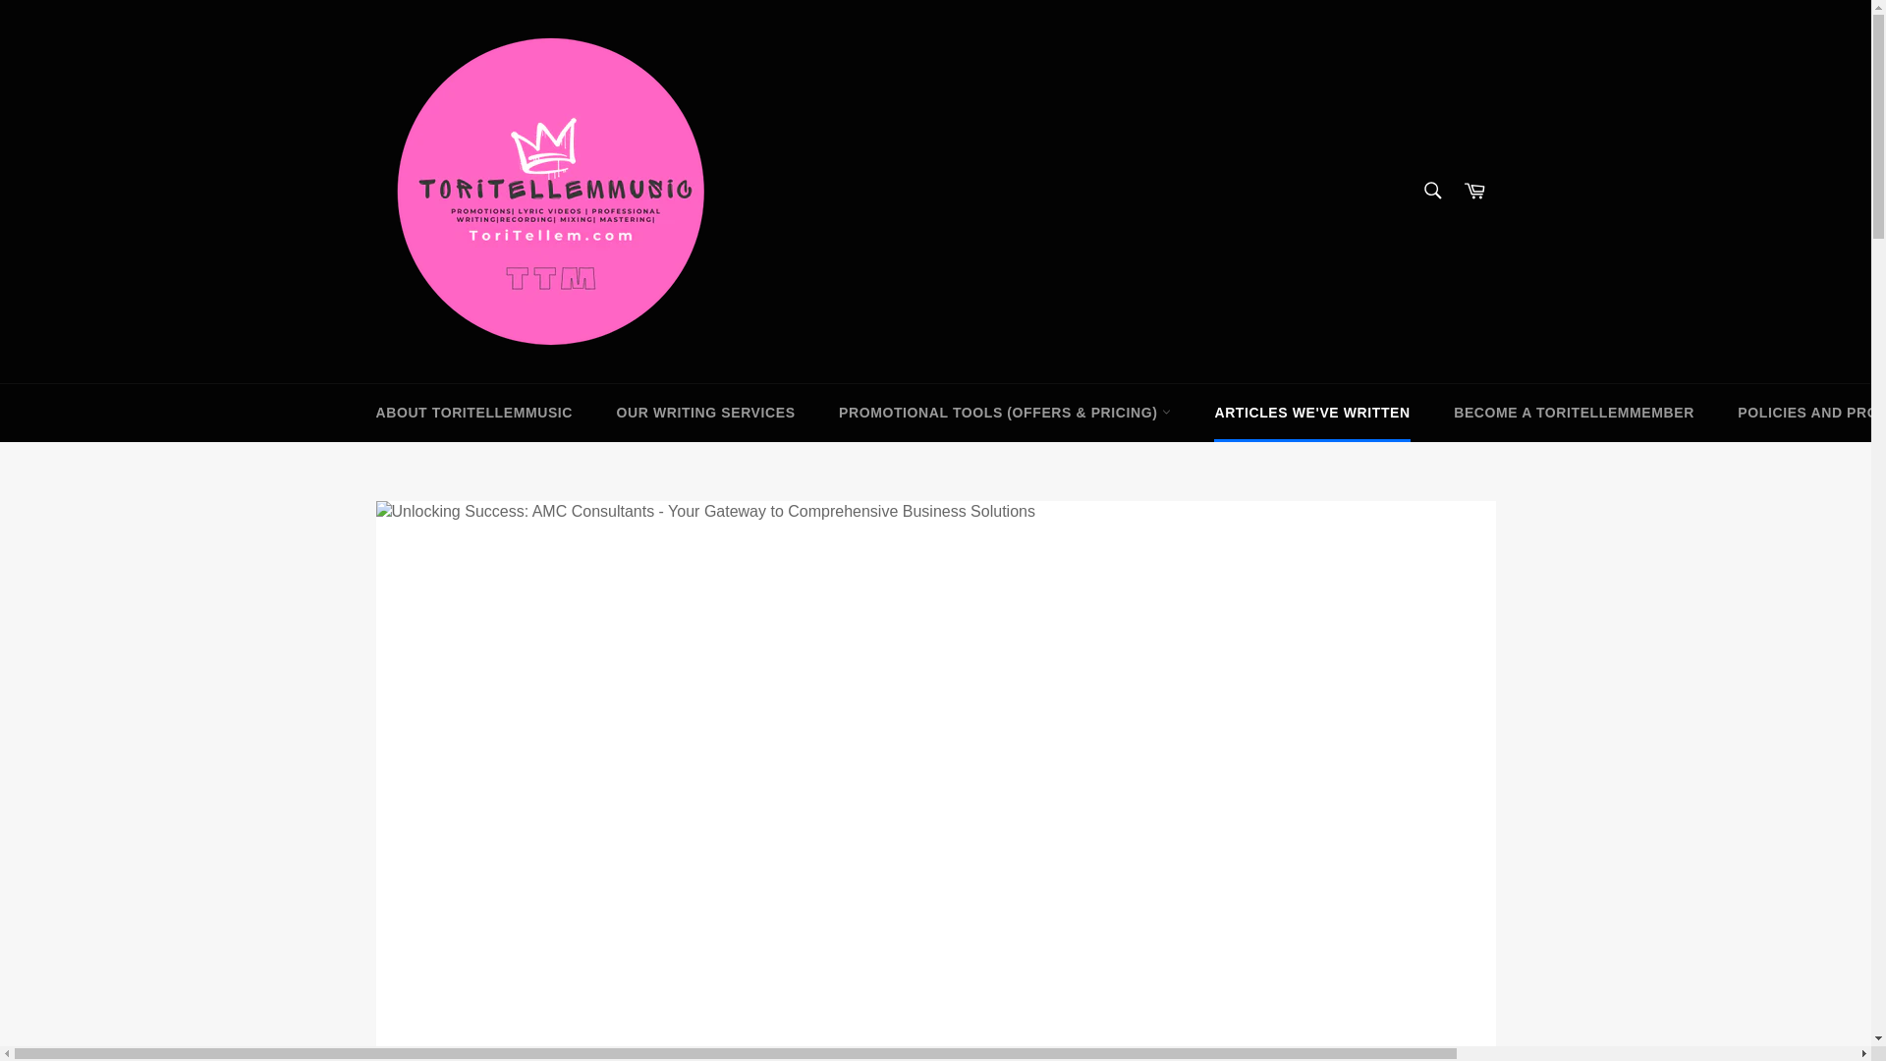  Describe the element at coordinates (1311, 413) in the screenshot. I see `ARTICLES WE'VE WRITTEN` at that location.